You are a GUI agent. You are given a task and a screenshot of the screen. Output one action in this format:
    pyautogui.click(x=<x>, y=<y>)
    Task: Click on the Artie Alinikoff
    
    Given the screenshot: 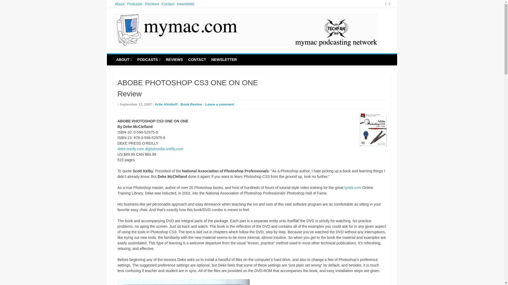 What is the action you would take?
    pyautogui.click(x=166, y=104)
    